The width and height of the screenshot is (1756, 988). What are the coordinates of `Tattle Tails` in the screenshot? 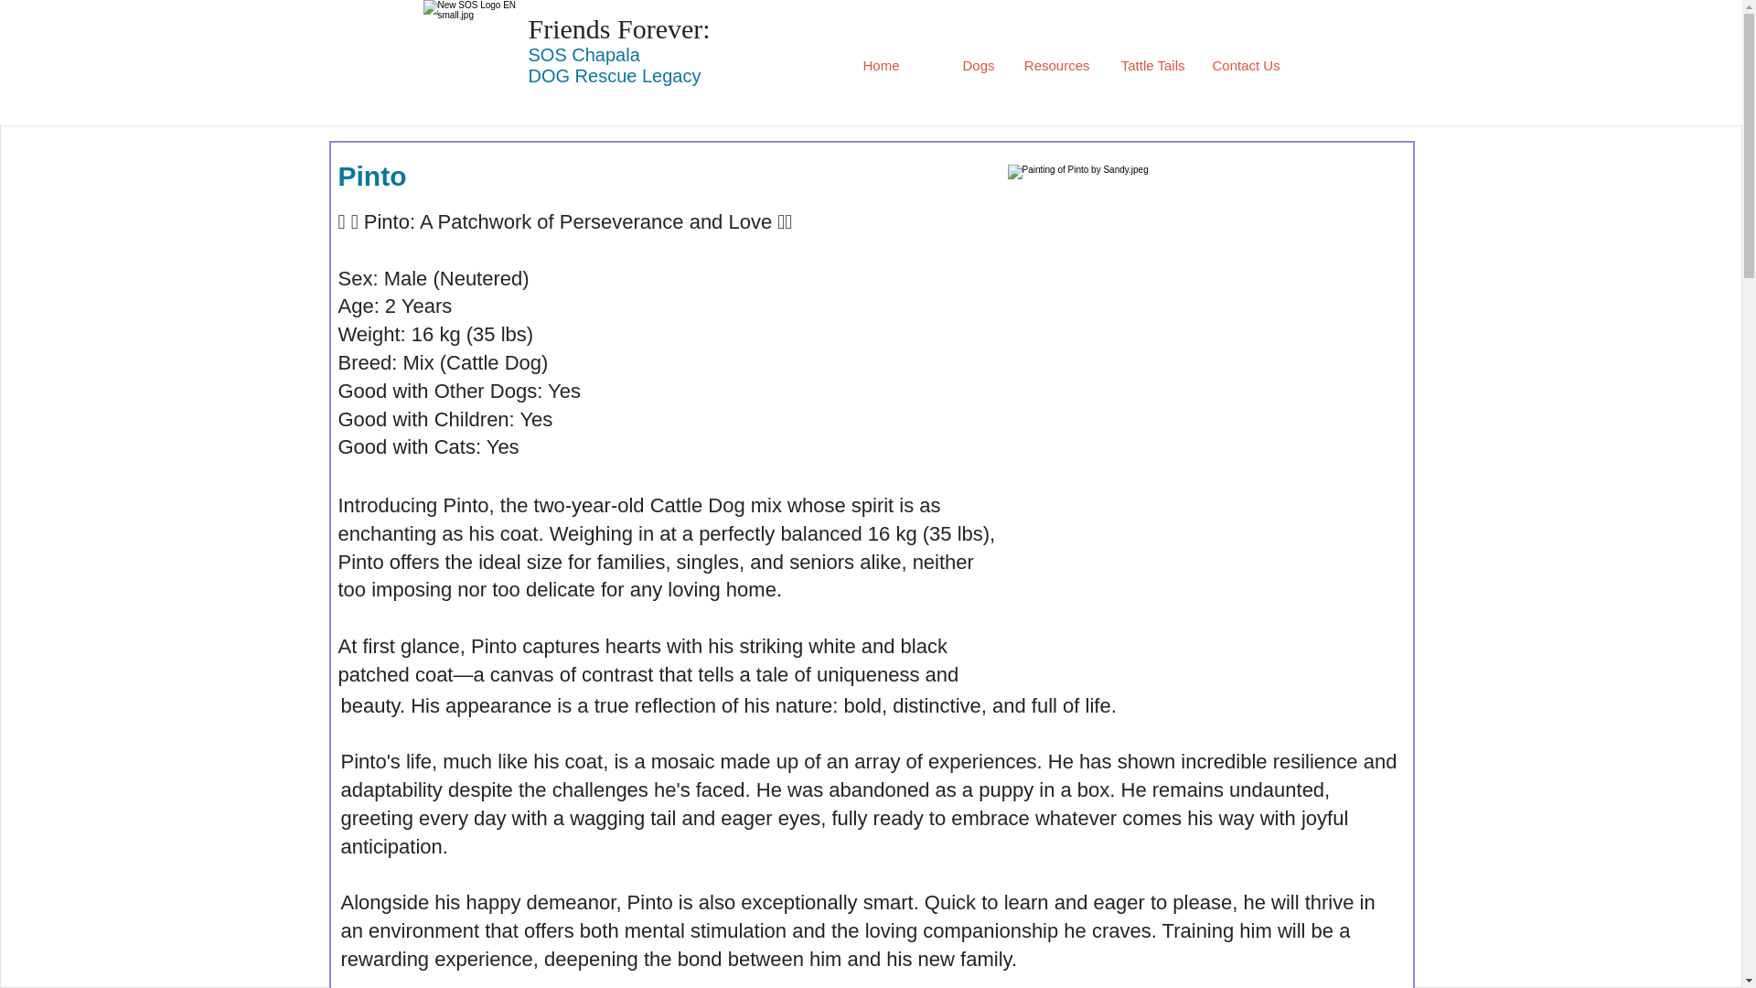 It's located at (1150, 66).